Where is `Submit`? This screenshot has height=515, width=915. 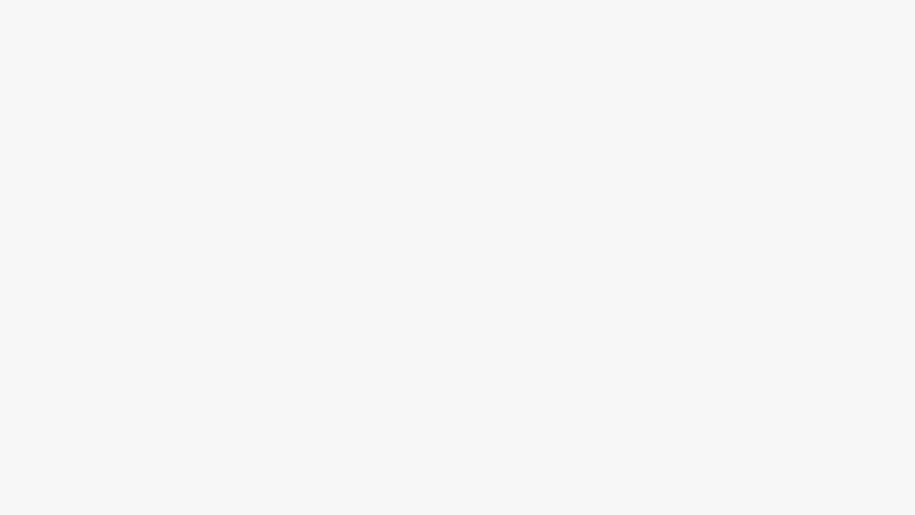 Submit is located at coordinates (457, 272).